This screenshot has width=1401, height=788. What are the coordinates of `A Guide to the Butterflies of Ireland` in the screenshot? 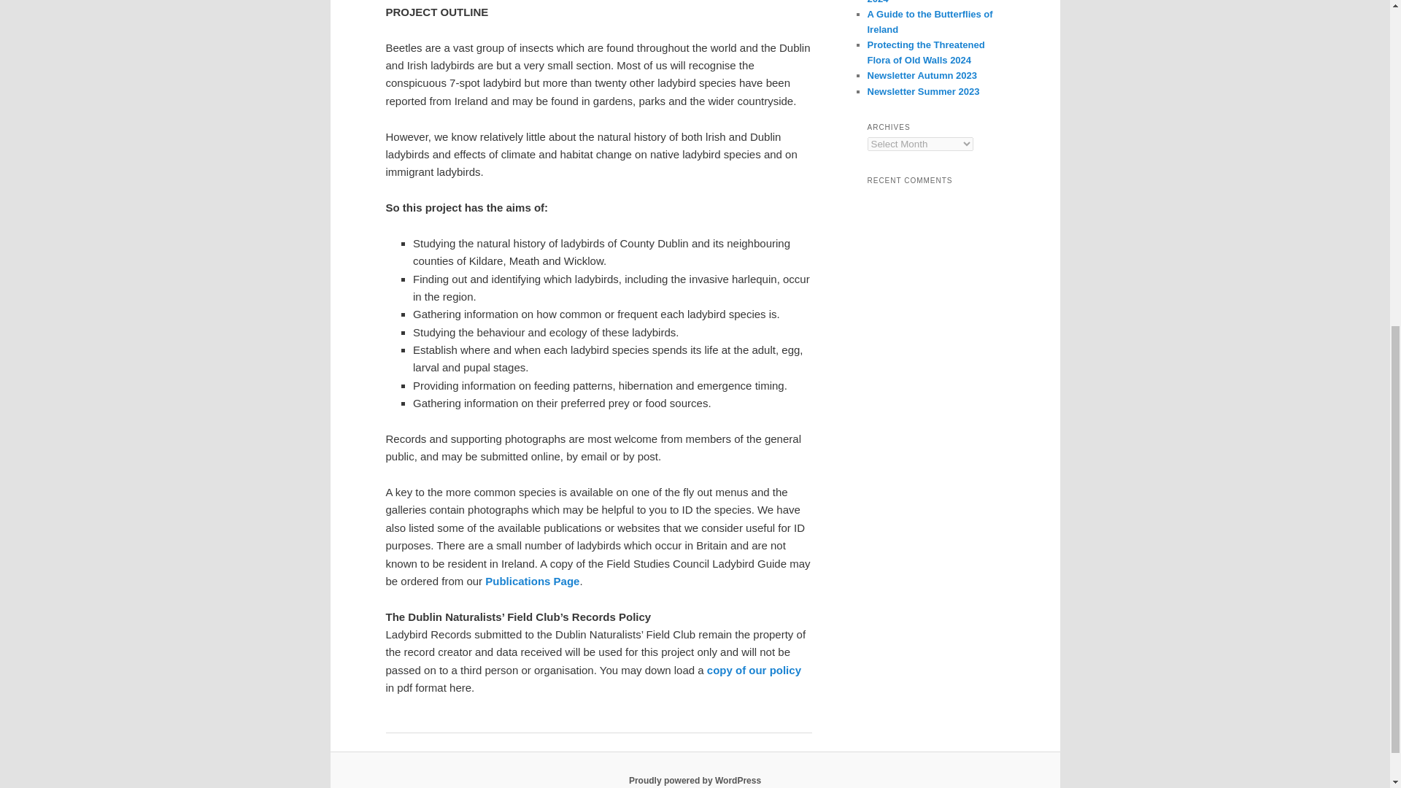 It's located at (930, 21).